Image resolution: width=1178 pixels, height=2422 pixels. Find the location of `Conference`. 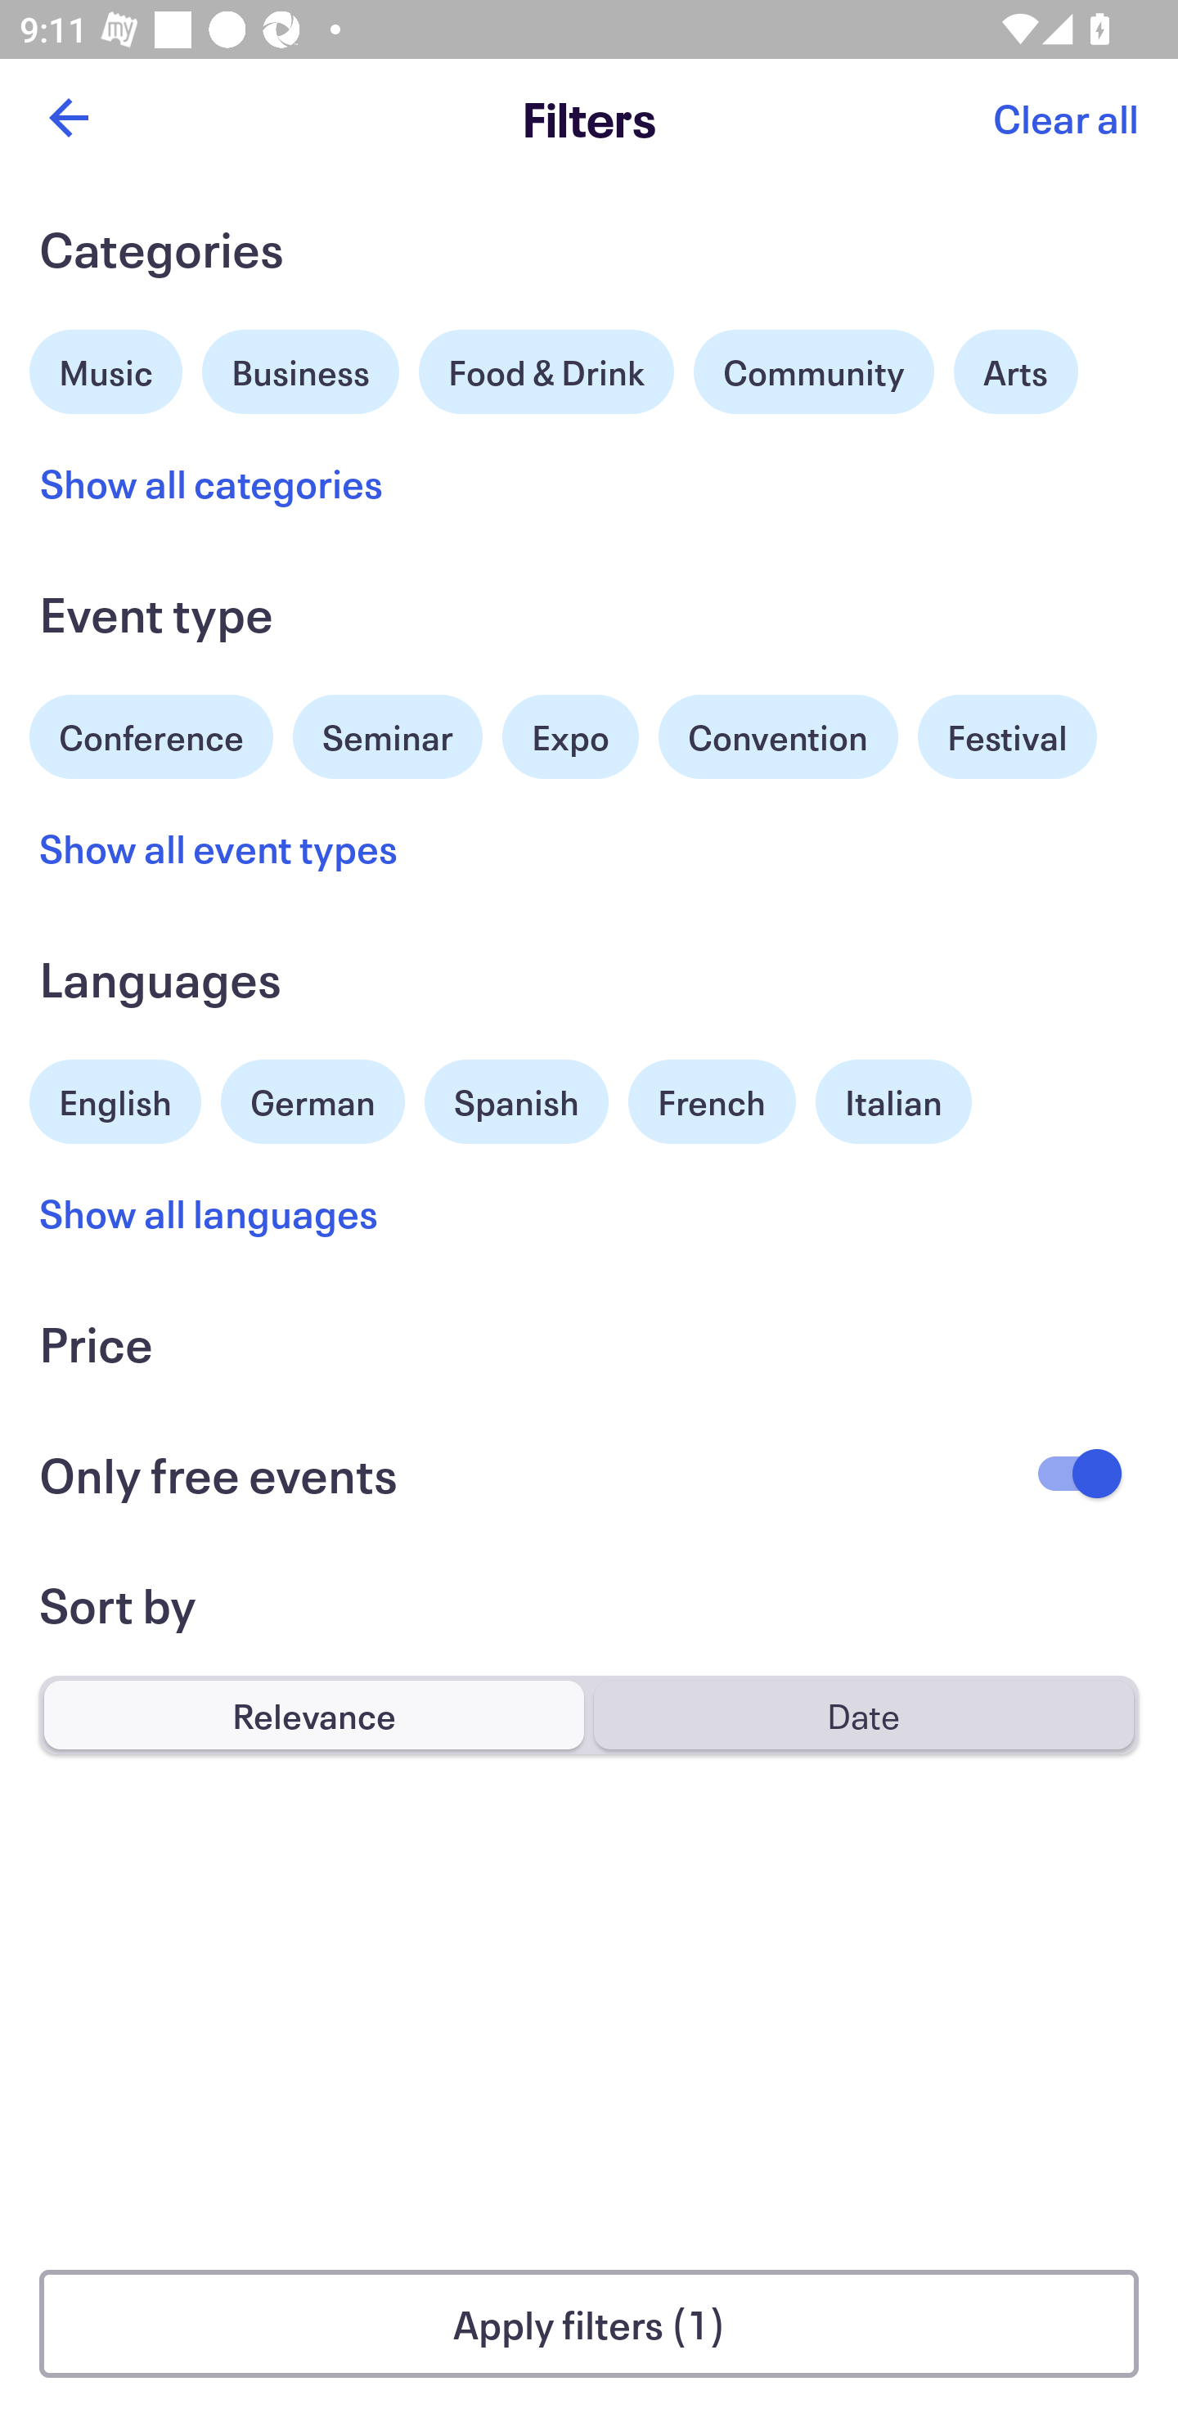

Conference is located at coordinates (151, 733).